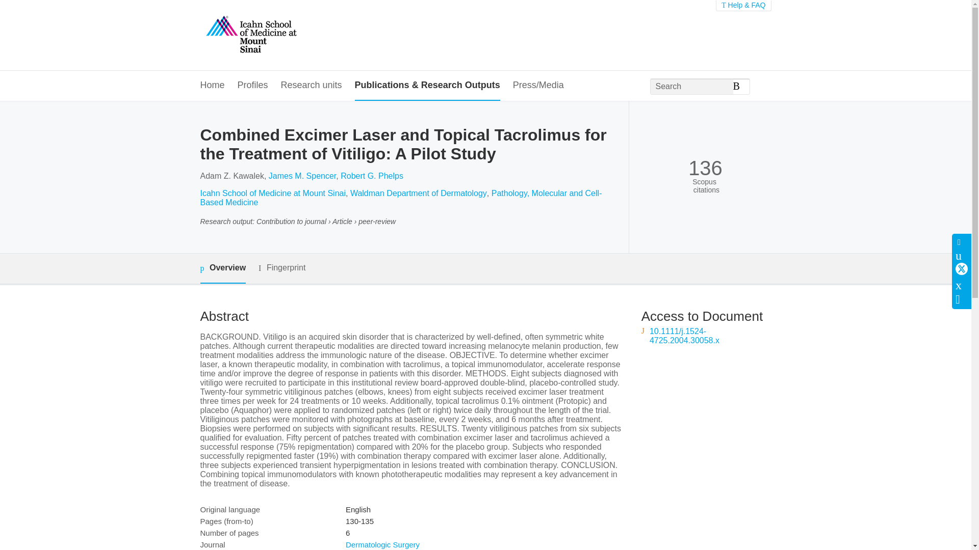 The image size is (979, 550). What do you see at coordinates (253, 86) in the screenshot?
I see `Profiles` at bounding box center [253, 86].